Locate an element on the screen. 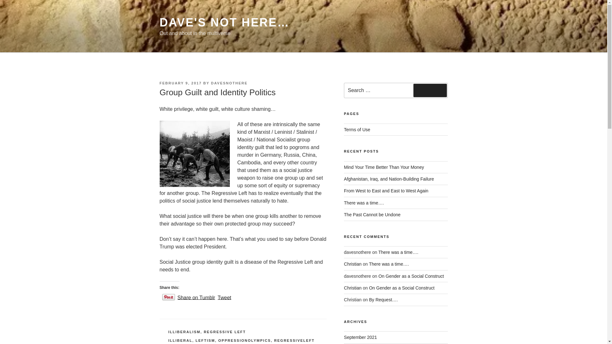  FEBRUARY 9, 2017 is located at coordinates (180, 83).